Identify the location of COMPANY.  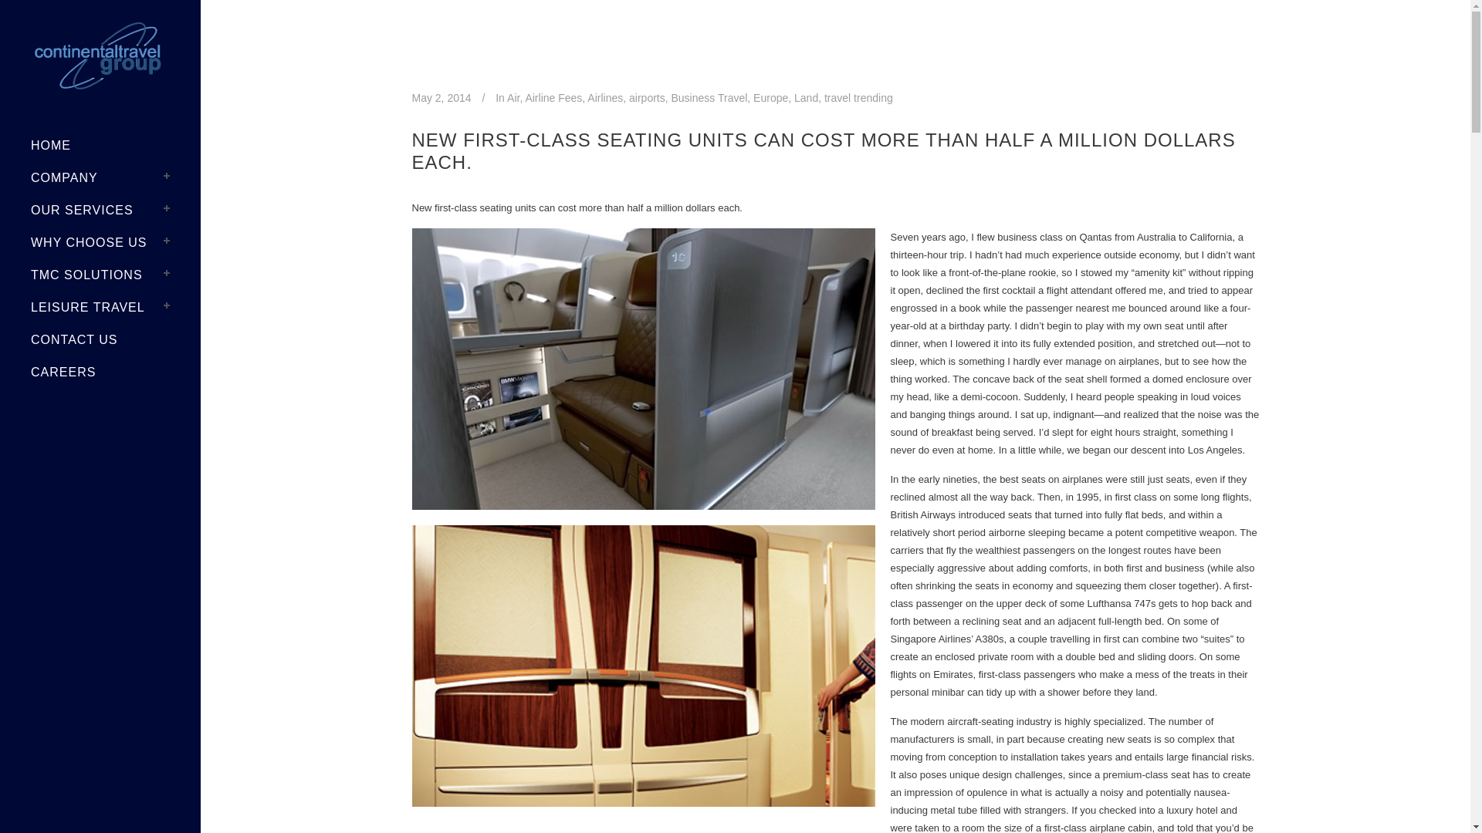
(100, 177).